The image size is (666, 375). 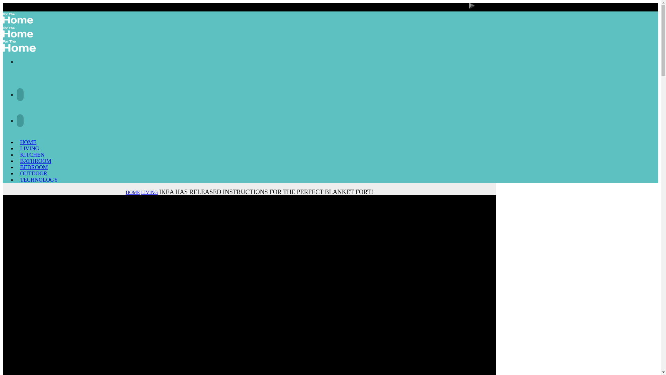 What do you see at coordinates (28, 142) in the screenshot?
I see `HOME` at bounding box center [28, 142].